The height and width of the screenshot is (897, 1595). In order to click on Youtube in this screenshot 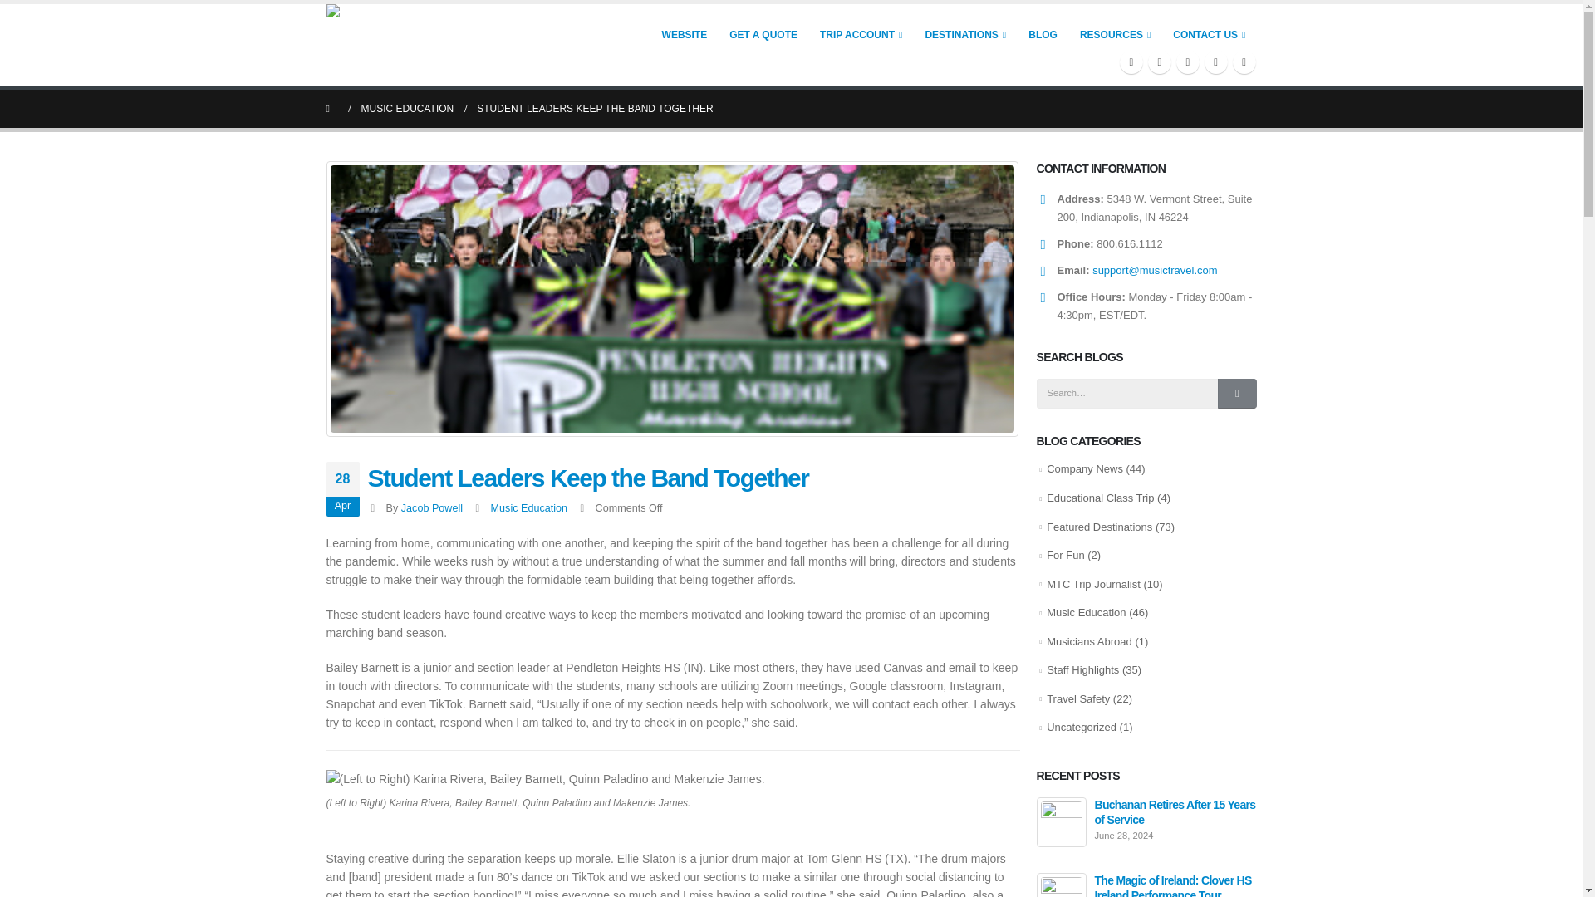, I will do `click(1188, 61)`.